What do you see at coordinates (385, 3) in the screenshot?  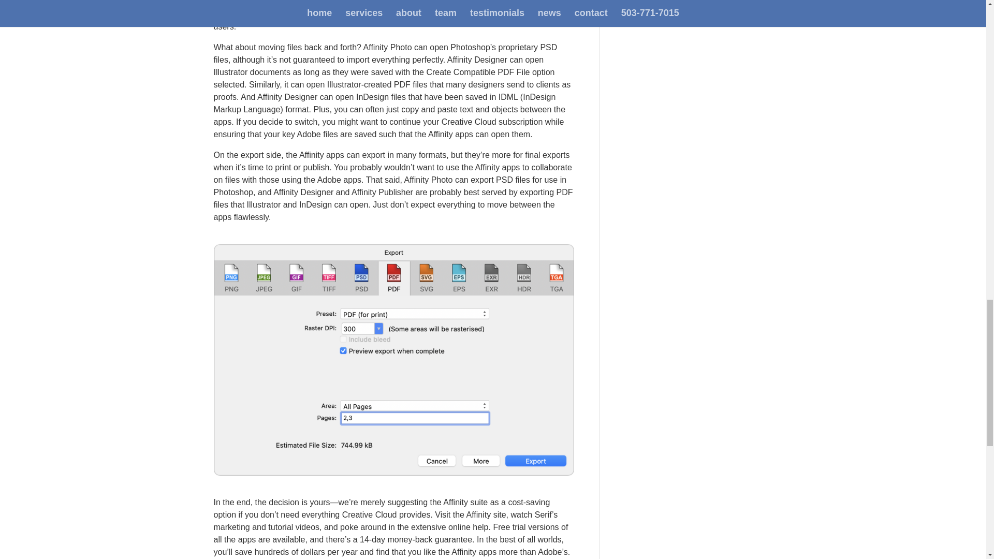 I see `hundreds of tutorial videos` at bounding box center [385, 3].